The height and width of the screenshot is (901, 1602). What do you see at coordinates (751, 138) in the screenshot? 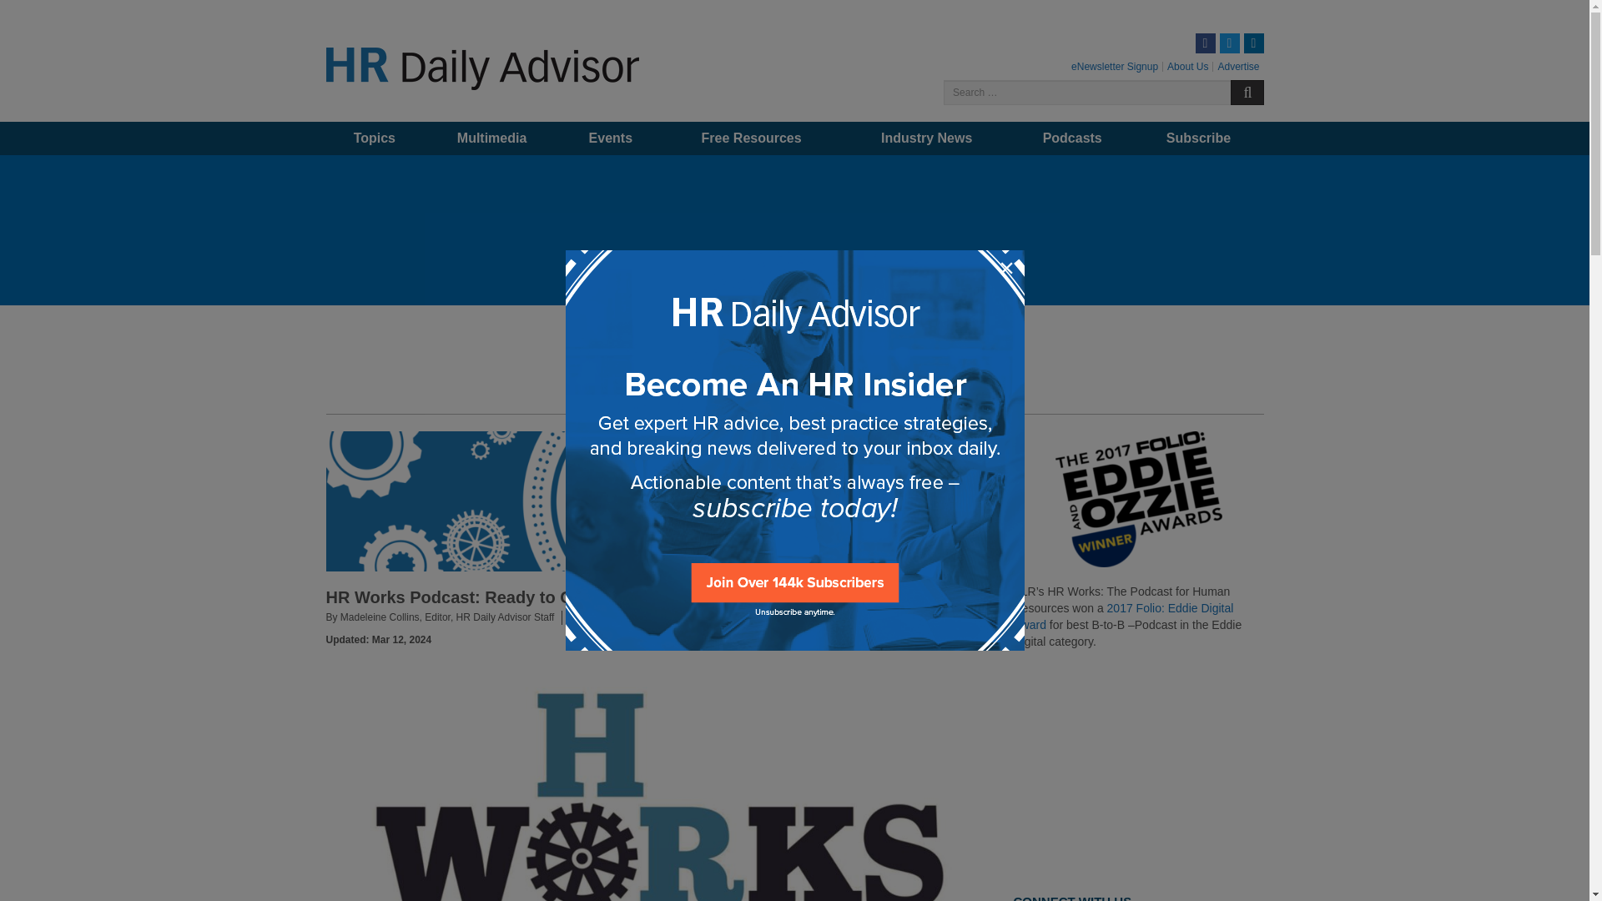
I see `Free Resources` at bounding box center [751, 138].